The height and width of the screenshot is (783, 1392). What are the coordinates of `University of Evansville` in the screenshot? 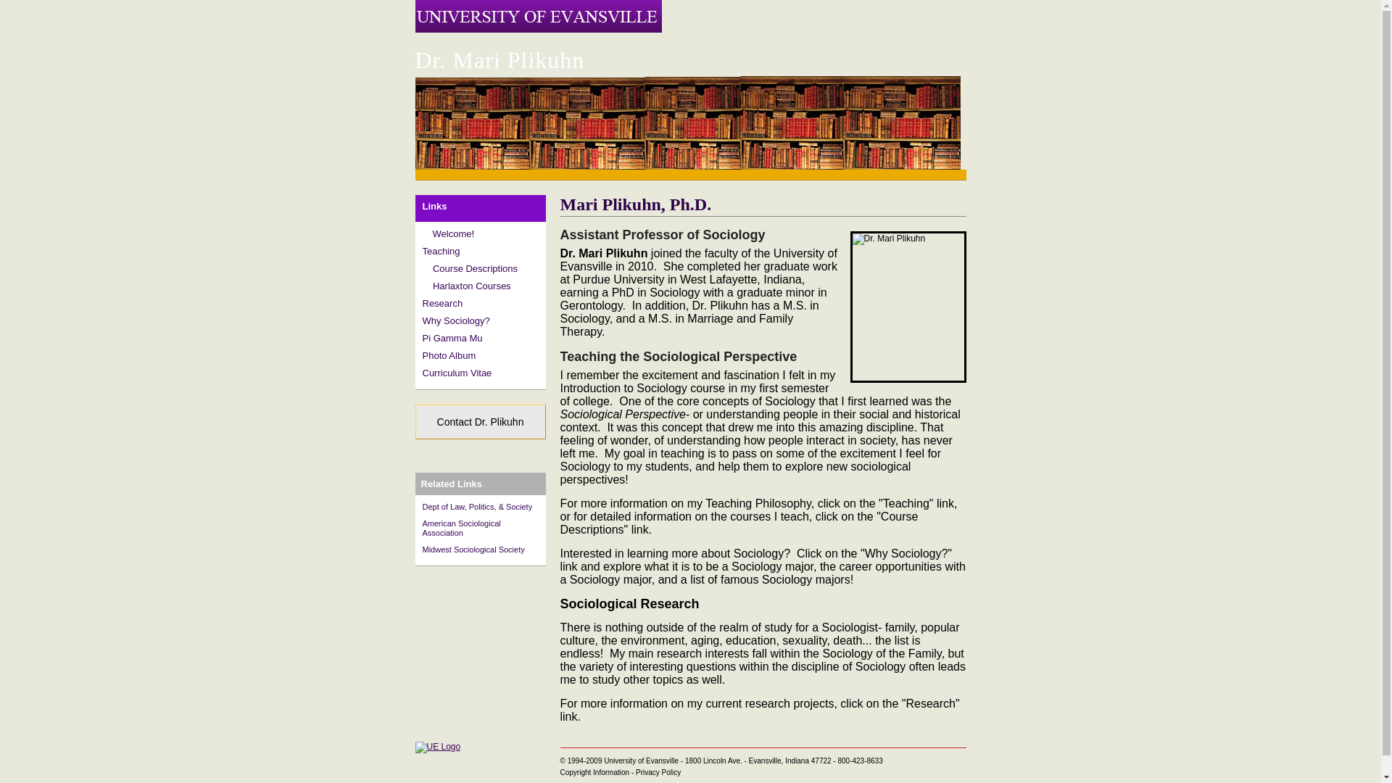 It's located at (438, 746).